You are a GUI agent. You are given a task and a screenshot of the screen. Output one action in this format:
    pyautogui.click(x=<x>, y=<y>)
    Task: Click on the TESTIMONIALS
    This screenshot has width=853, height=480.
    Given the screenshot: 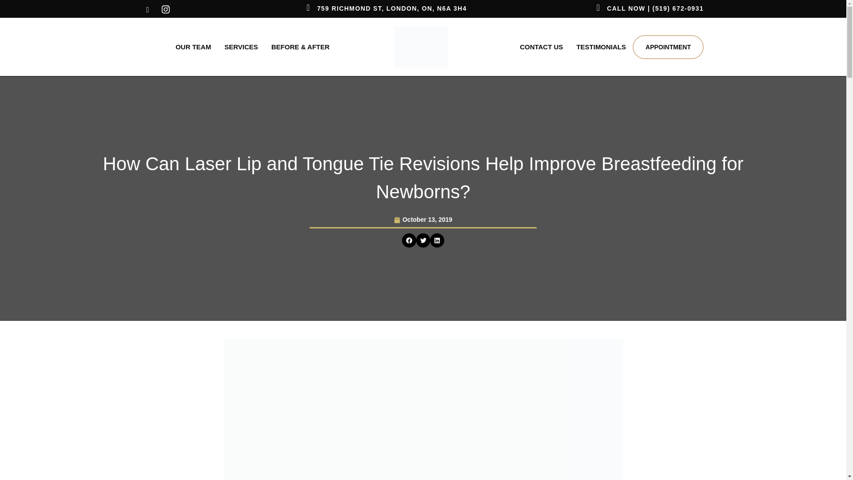 What is the action you would take?
    pyautogui.click(x=601, y=47)
    